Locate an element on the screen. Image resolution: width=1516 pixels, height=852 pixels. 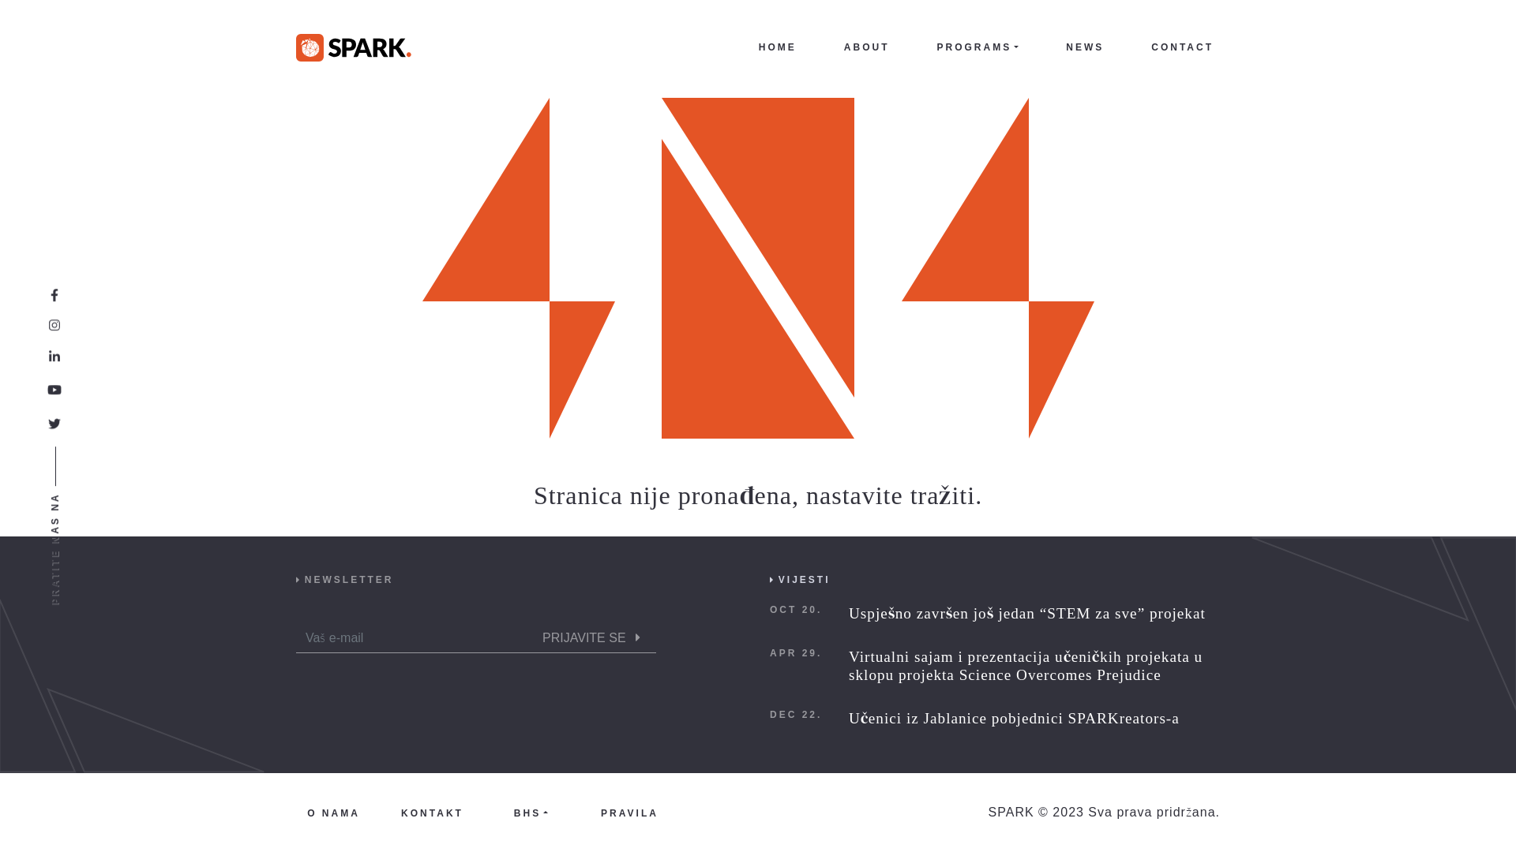
NEWS is located at coordinates (1085, 47).